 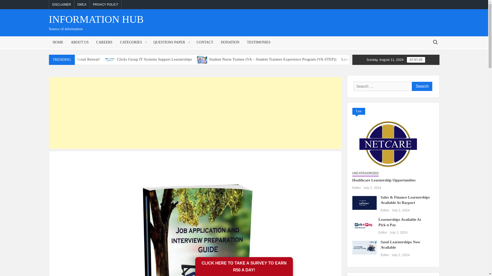 I want to click on Search, so click(x=422, y=86).